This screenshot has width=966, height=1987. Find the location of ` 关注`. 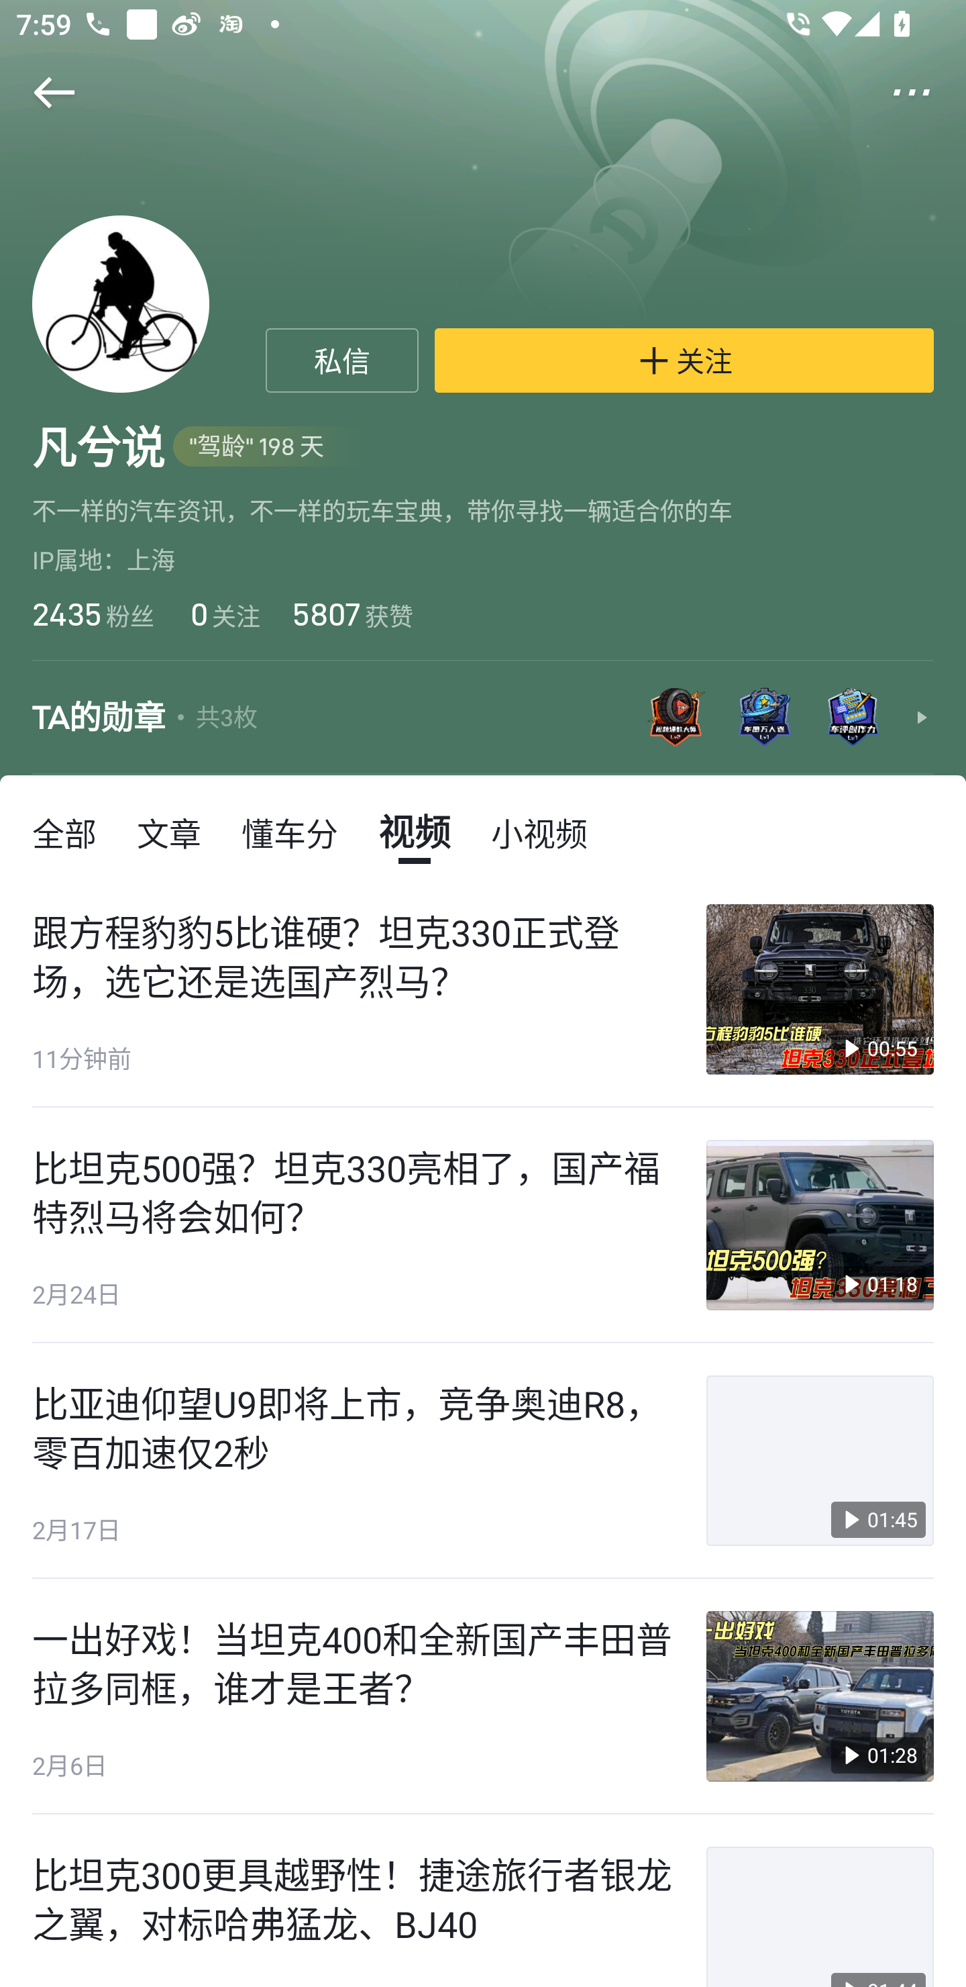

 关注 is located at coordinates (684, 360).